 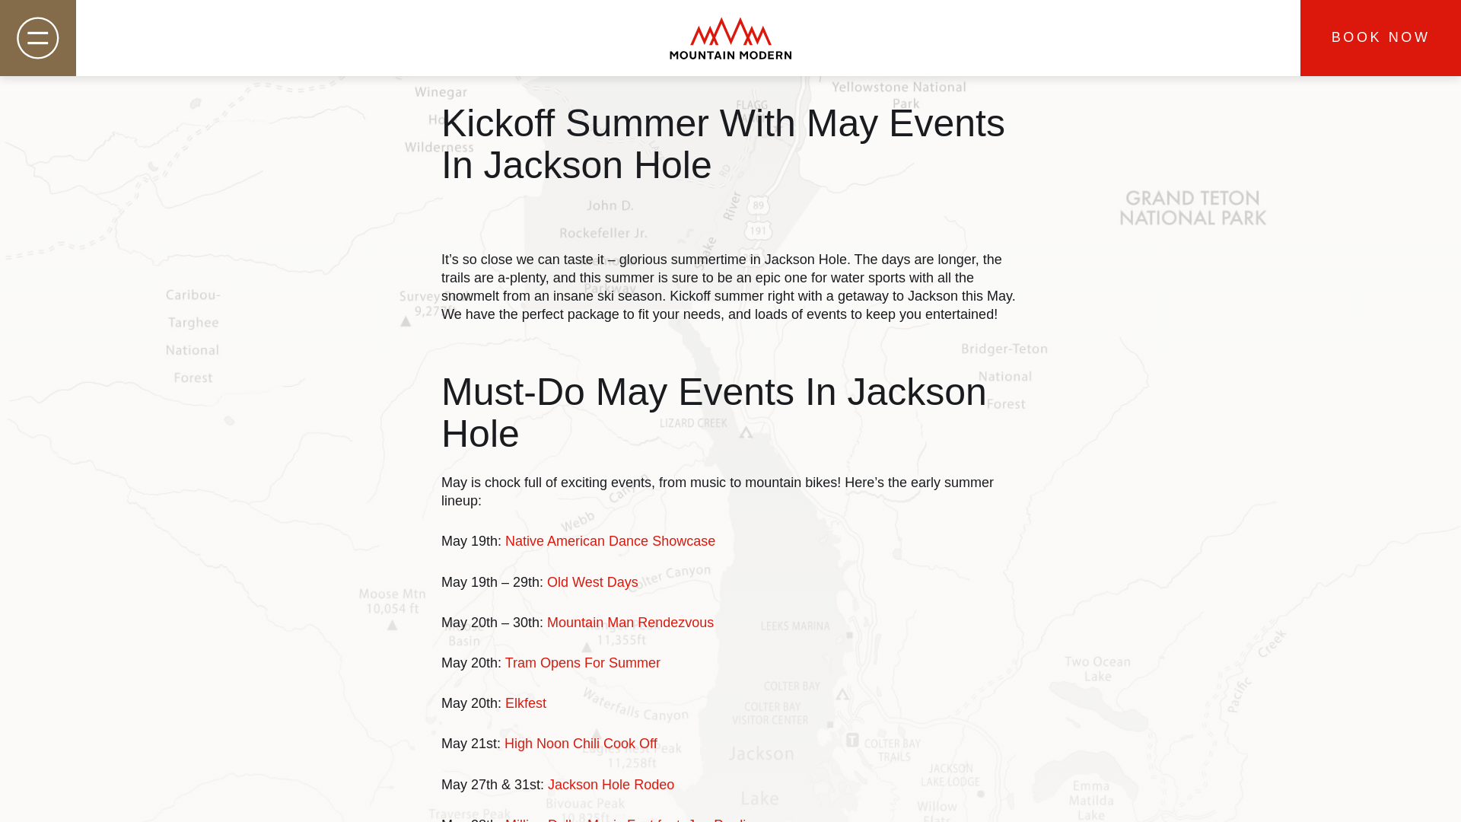 What do you see at coordinates (610, 540) in the screenshot?
I see `Native American Dance Showcase` at bounding box center [610, 540].